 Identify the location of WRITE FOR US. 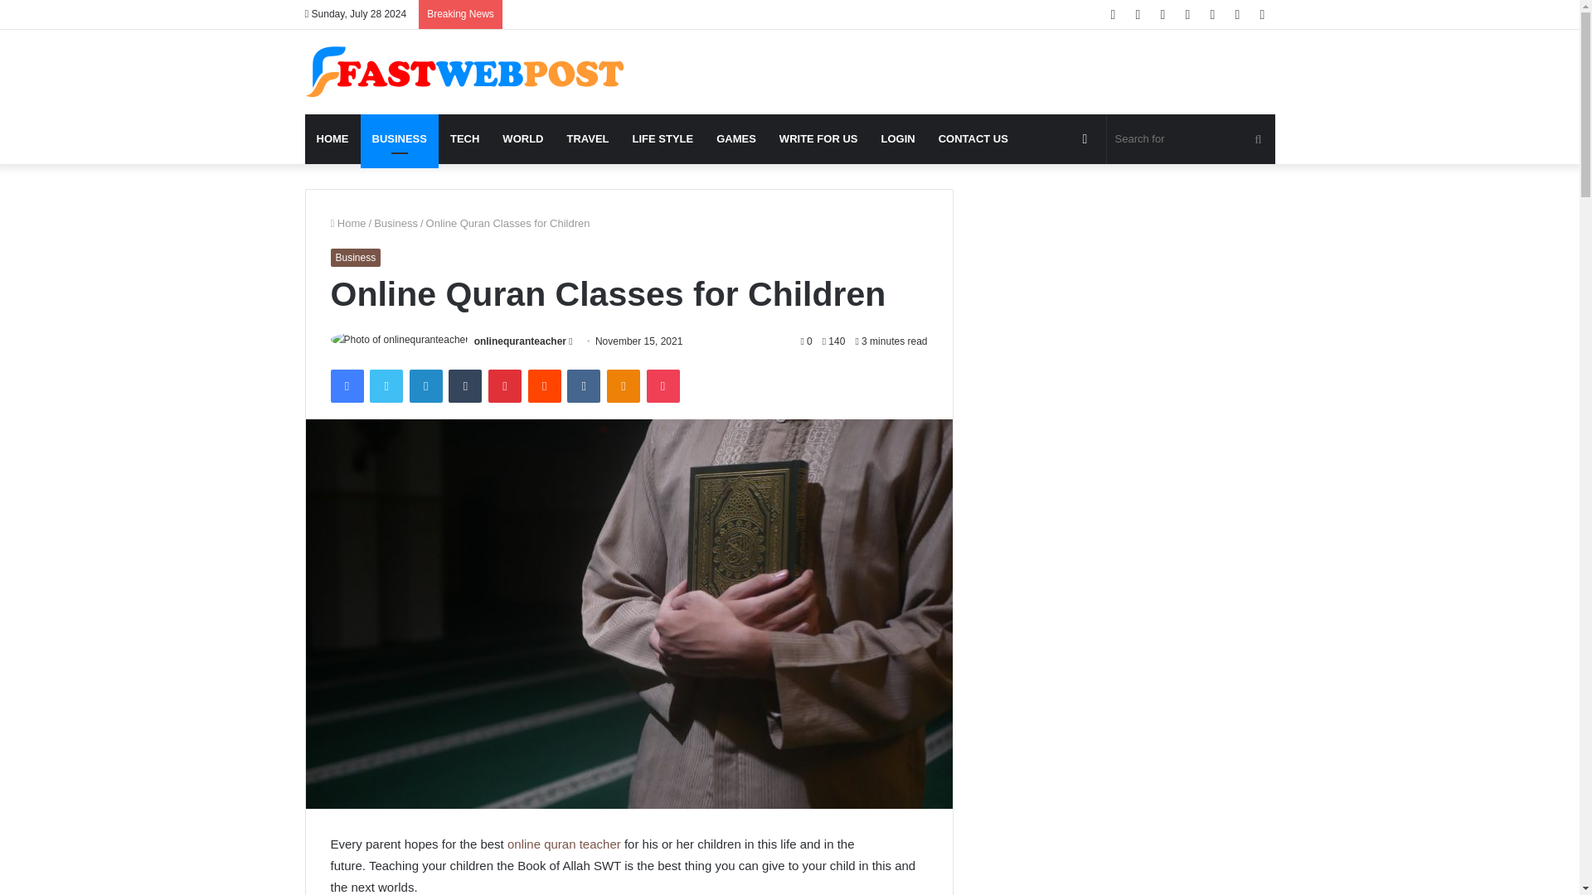
(818, 139).